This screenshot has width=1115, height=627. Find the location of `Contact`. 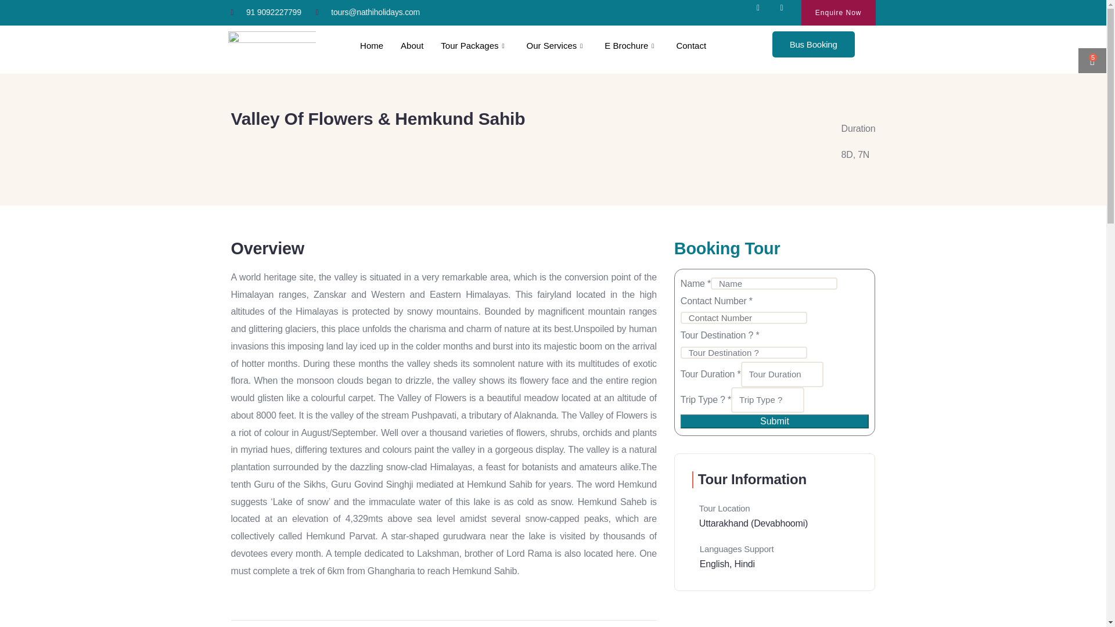

Contact is located at coordinates (690, 45).